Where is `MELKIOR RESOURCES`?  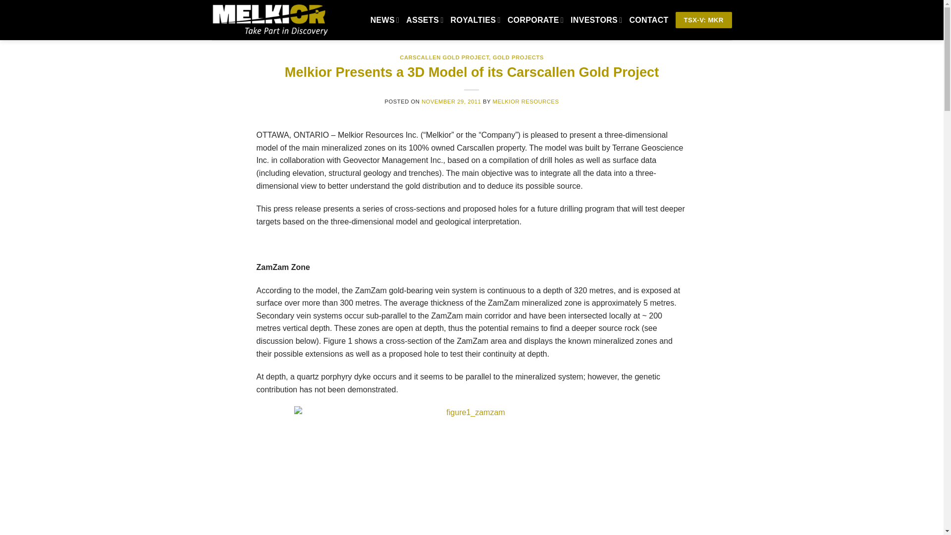 MELKIOR RESOURCES is located at coordinates (526, 101).